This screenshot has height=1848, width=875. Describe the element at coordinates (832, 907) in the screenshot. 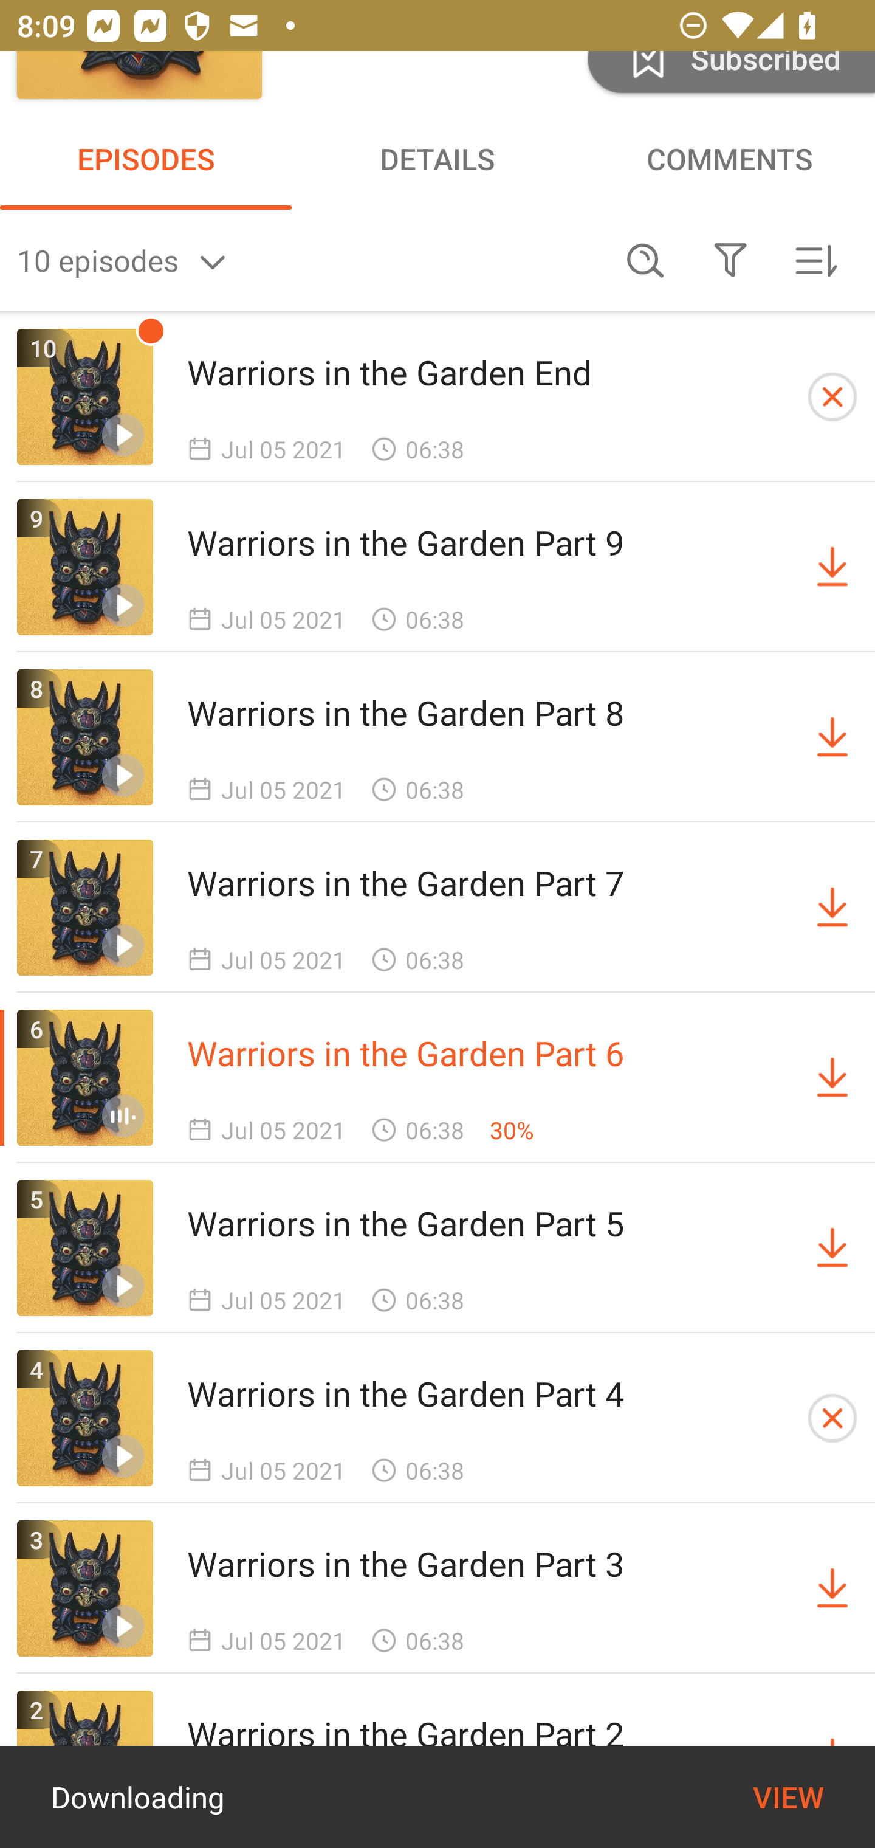

I see `Download` at that location.